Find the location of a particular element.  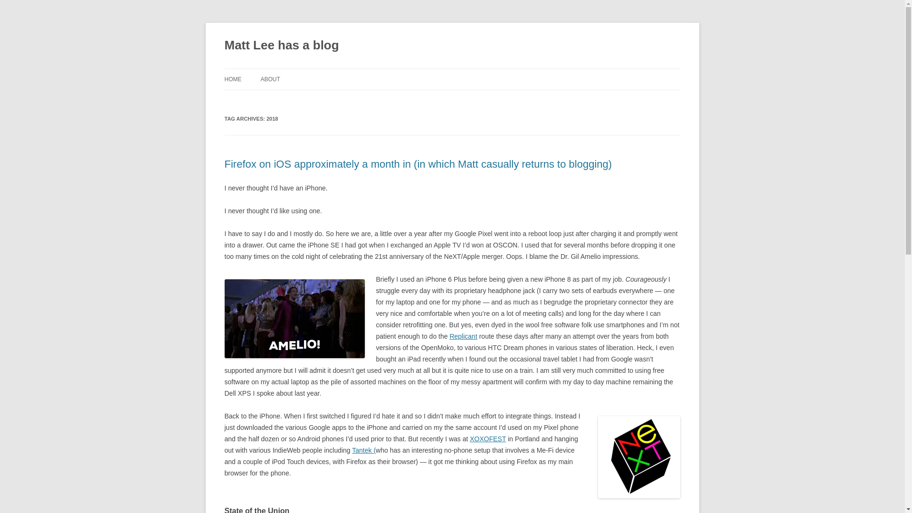

XOXOFEST is located at coordinates (487, 439).